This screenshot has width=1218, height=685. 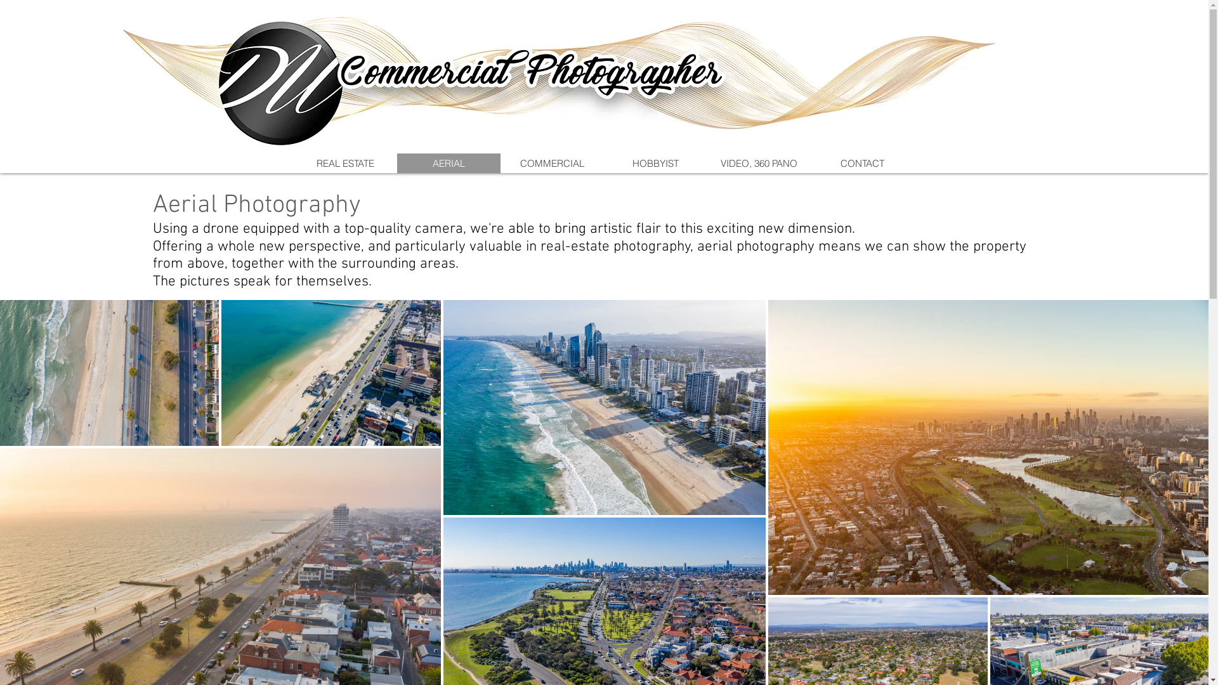 What do you see at coordinates (863, 164) in the screenshot?
I see `CONTACT` at bounding box center [863, 164].